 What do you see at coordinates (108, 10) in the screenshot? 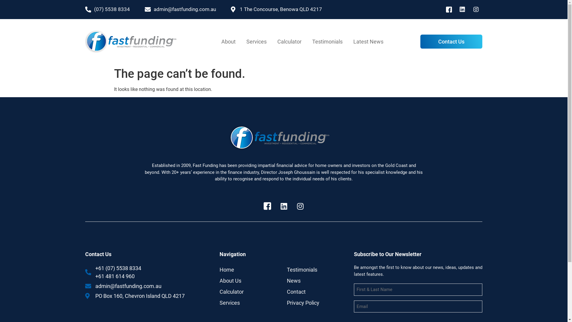
I see `(07) 5538 8334` at bounding box center [108, 10].